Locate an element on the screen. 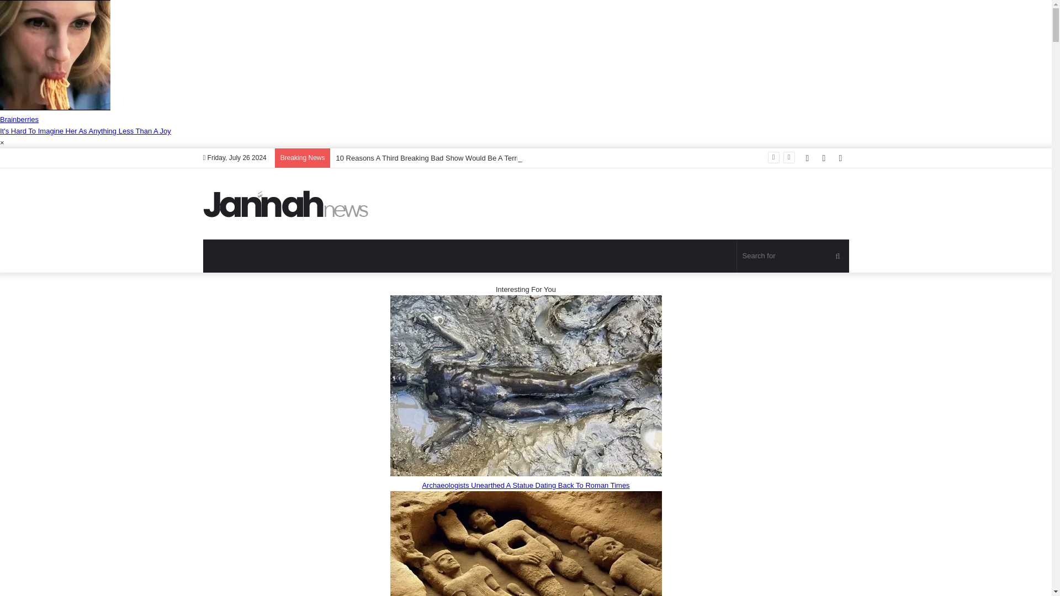  Movie News is located at coordinates (286, 204).